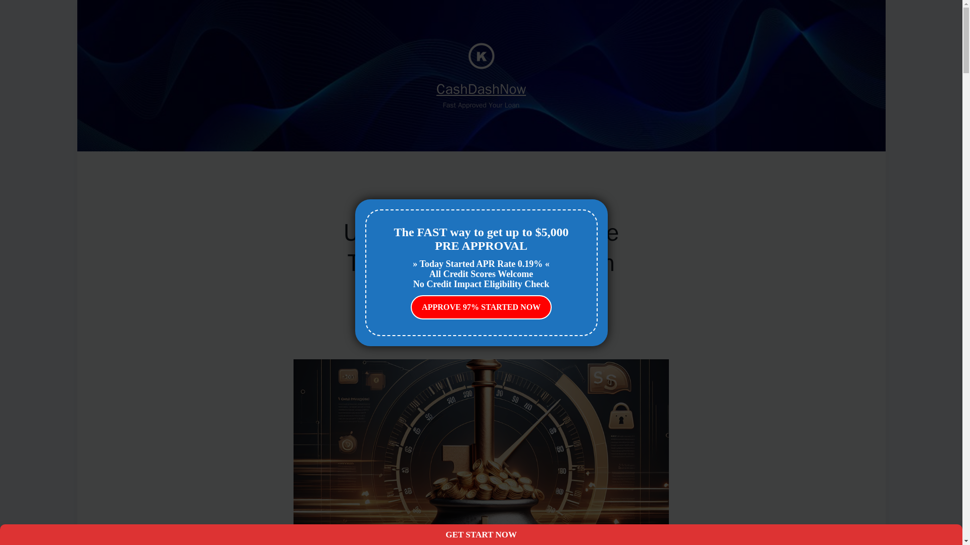  Describe the element at coordinates (459, 324) in the screenshot. I see `Jessica Roberts` at that location.